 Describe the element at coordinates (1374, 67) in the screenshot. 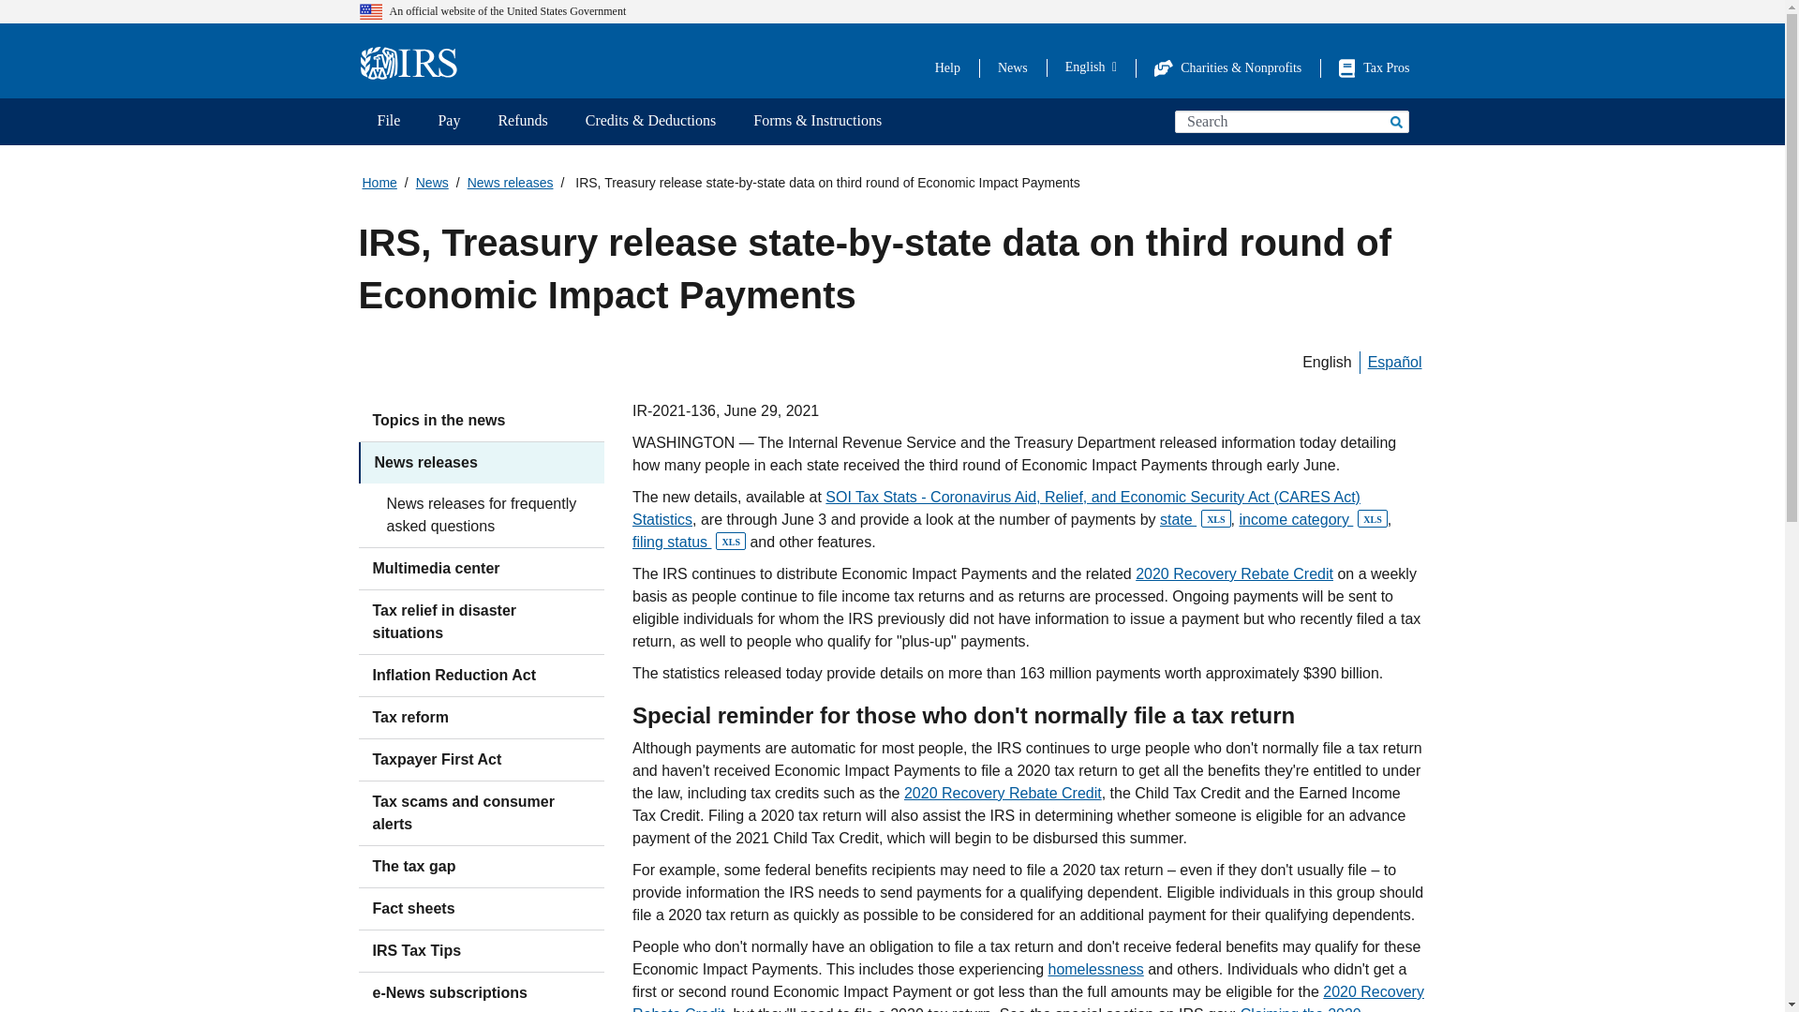

I see `Tax Pros` at that location.